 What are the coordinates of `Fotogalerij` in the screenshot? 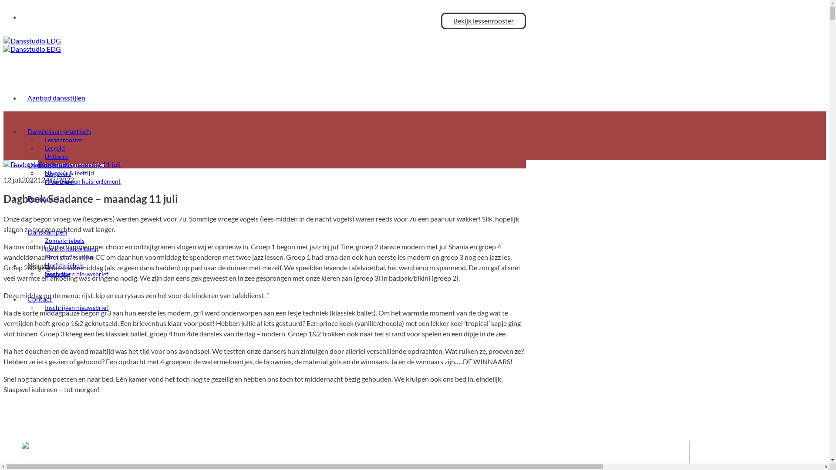 It's located at (44, 198).